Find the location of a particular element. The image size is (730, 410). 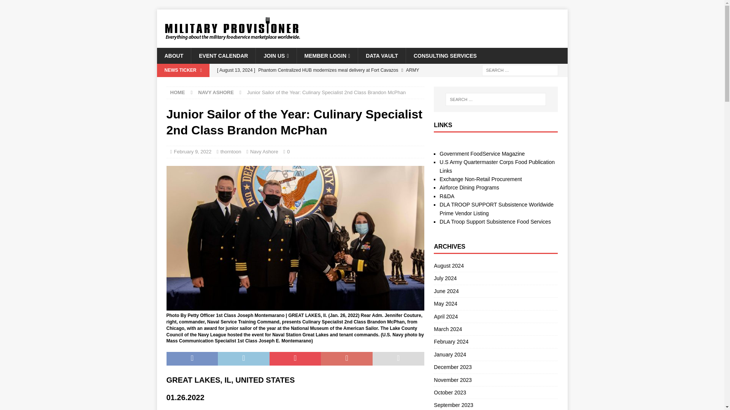

Search is located at coordinates (28, 6).